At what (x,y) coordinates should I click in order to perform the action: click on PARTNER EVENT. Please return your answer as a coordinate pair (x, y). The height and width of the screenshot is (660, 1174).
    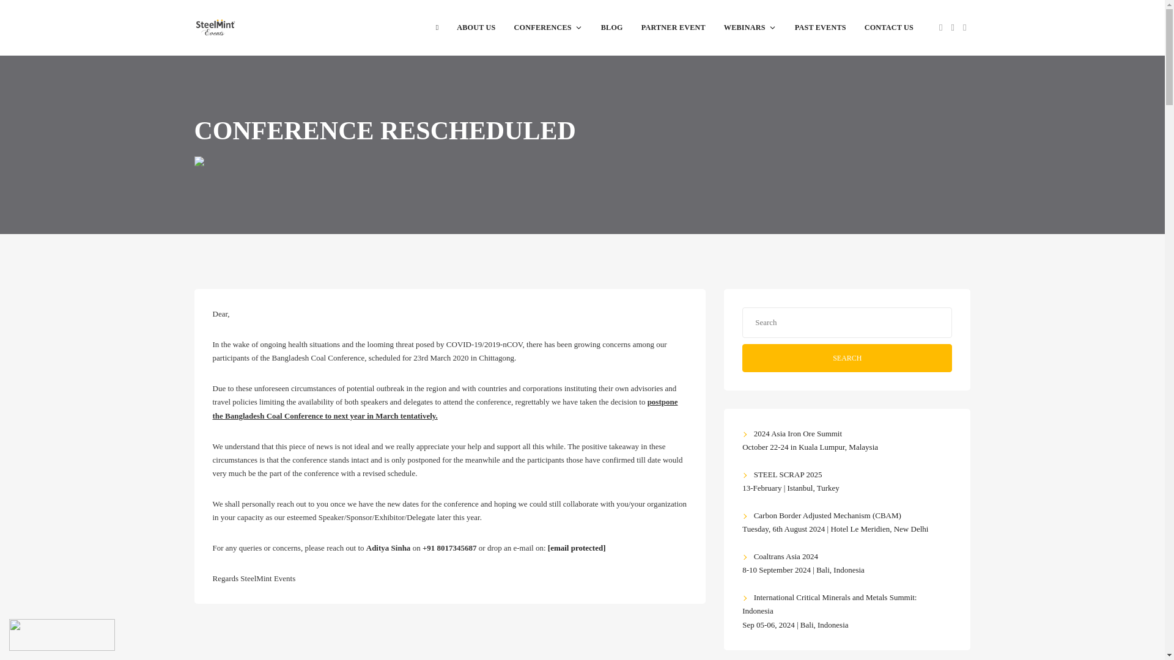
    Looking at the image, I should click on (674, 27).